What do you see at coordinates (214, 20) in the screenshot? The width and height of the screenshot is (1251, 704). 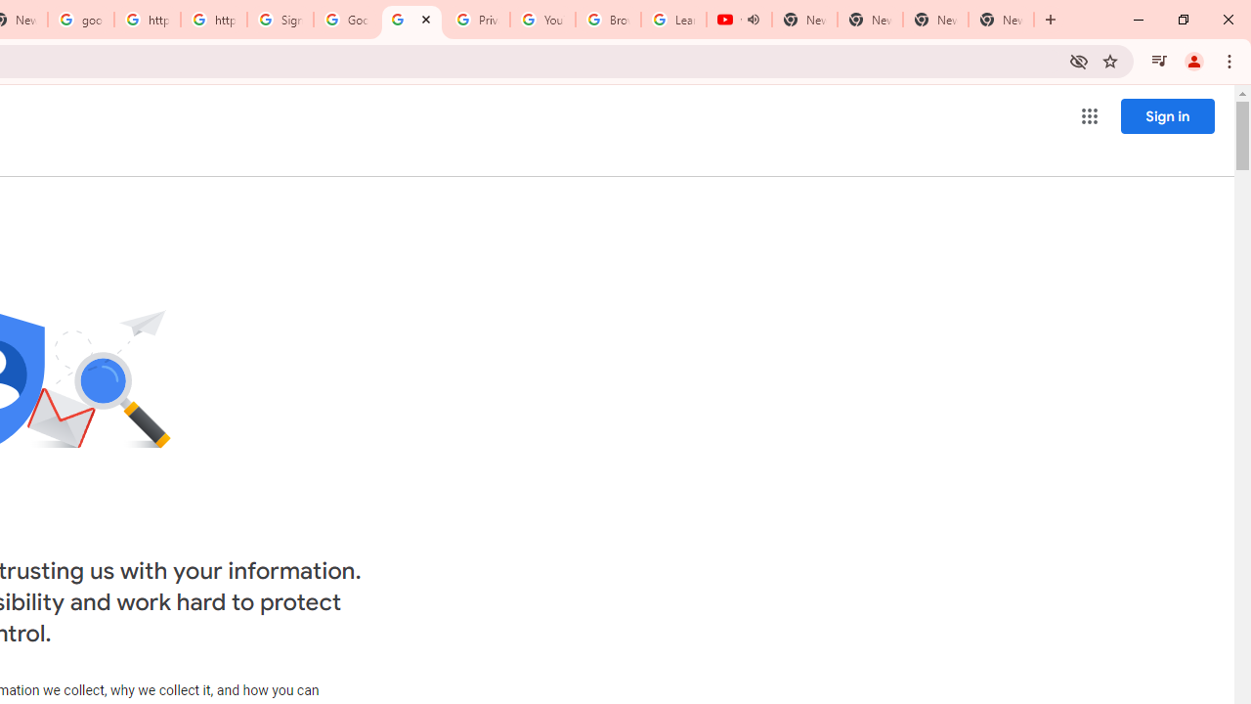 I see `https://scholar.google.com/` at bounding box center [214, 20].